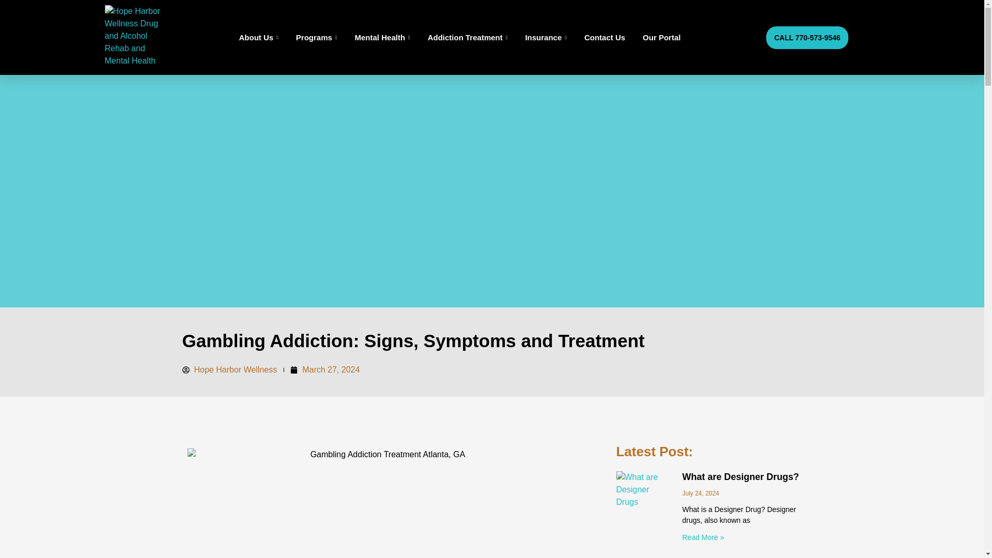  I want to click on hope-harbor-wellness, so click(136, 37).